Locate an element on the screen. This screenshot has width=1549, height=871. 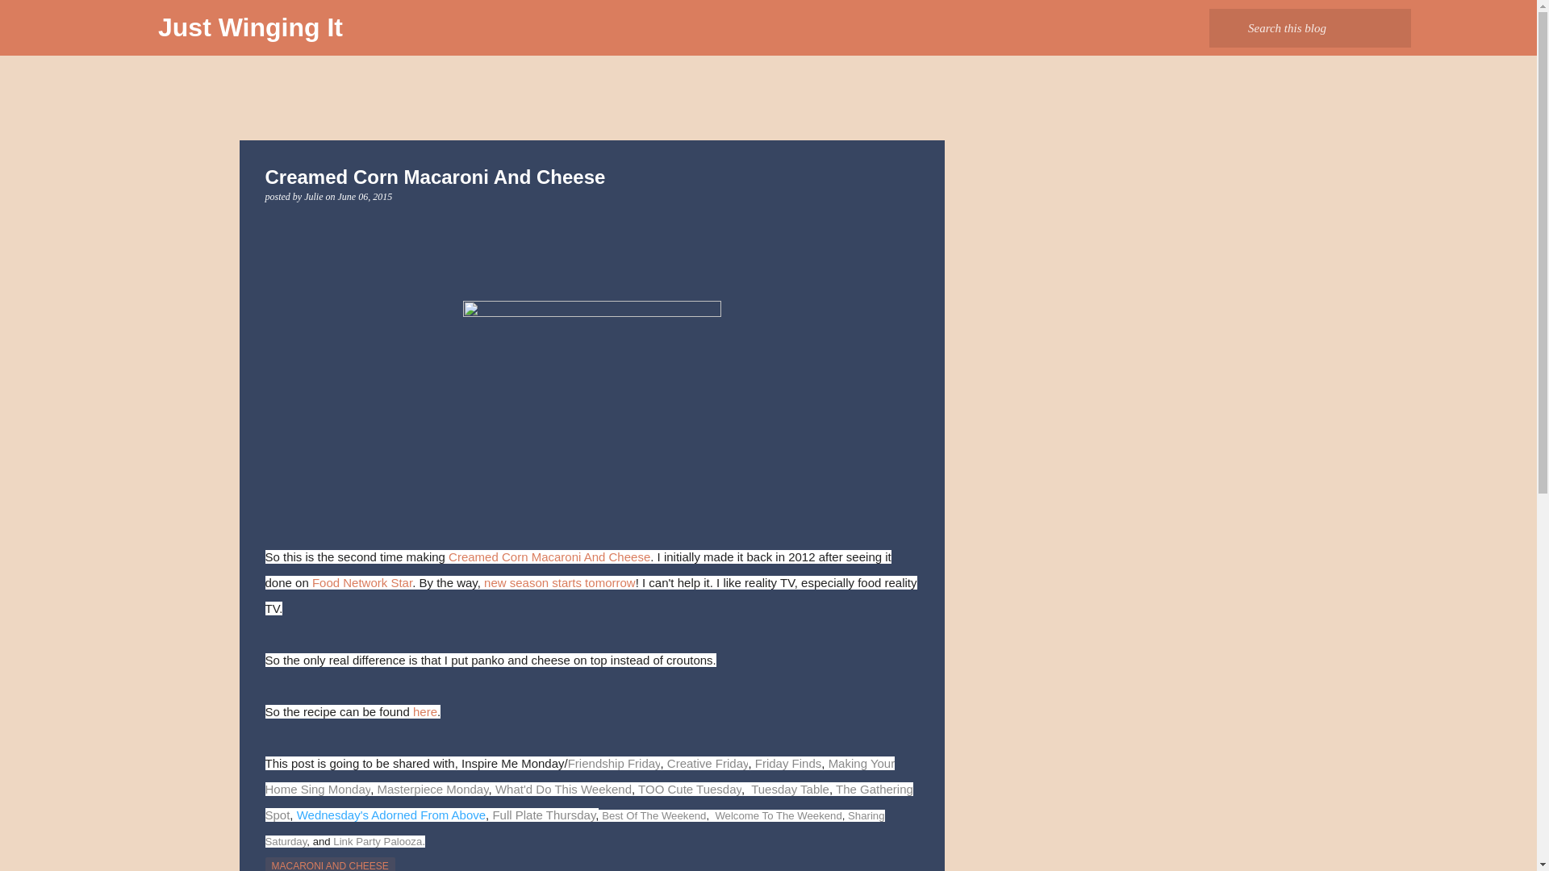
The Gathering Spot is located at coordinates (588, 802).